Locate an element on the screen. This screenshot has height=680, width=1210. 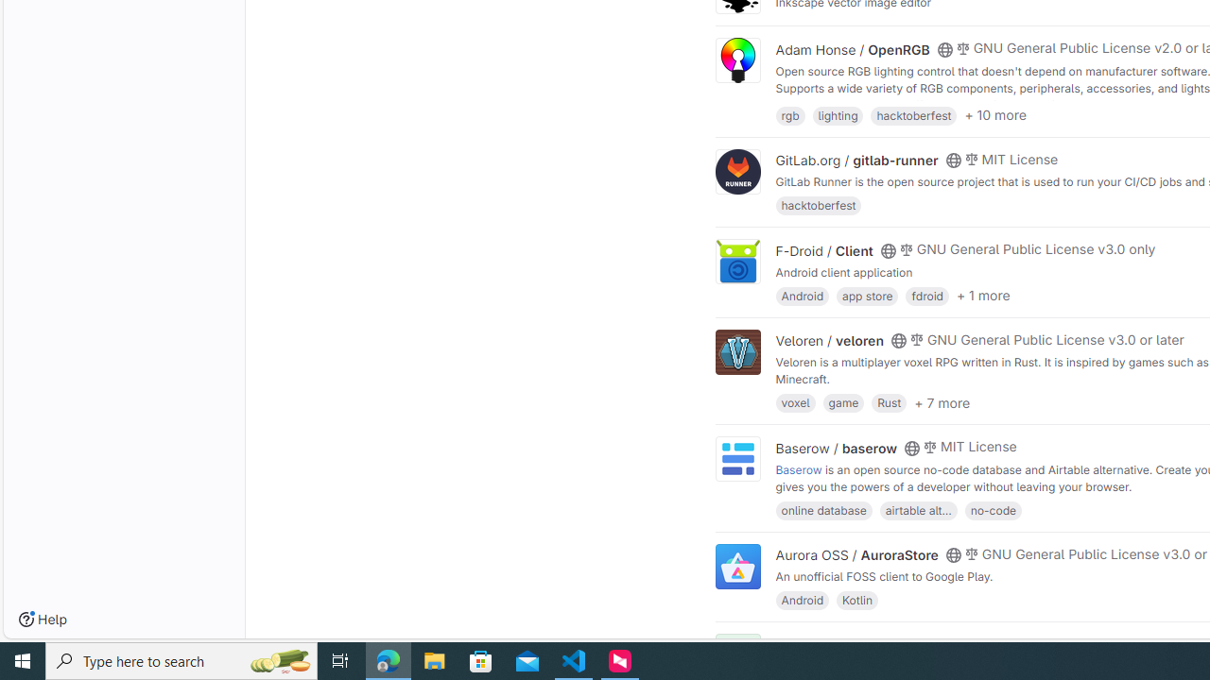
Edouard Klein / falsisign is located at coordinates (853, 644).